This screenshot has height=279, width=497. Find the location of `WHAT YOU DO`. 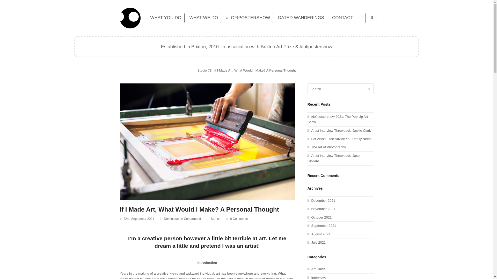

WHAT YOU DO is located at coordinates (166, 18).